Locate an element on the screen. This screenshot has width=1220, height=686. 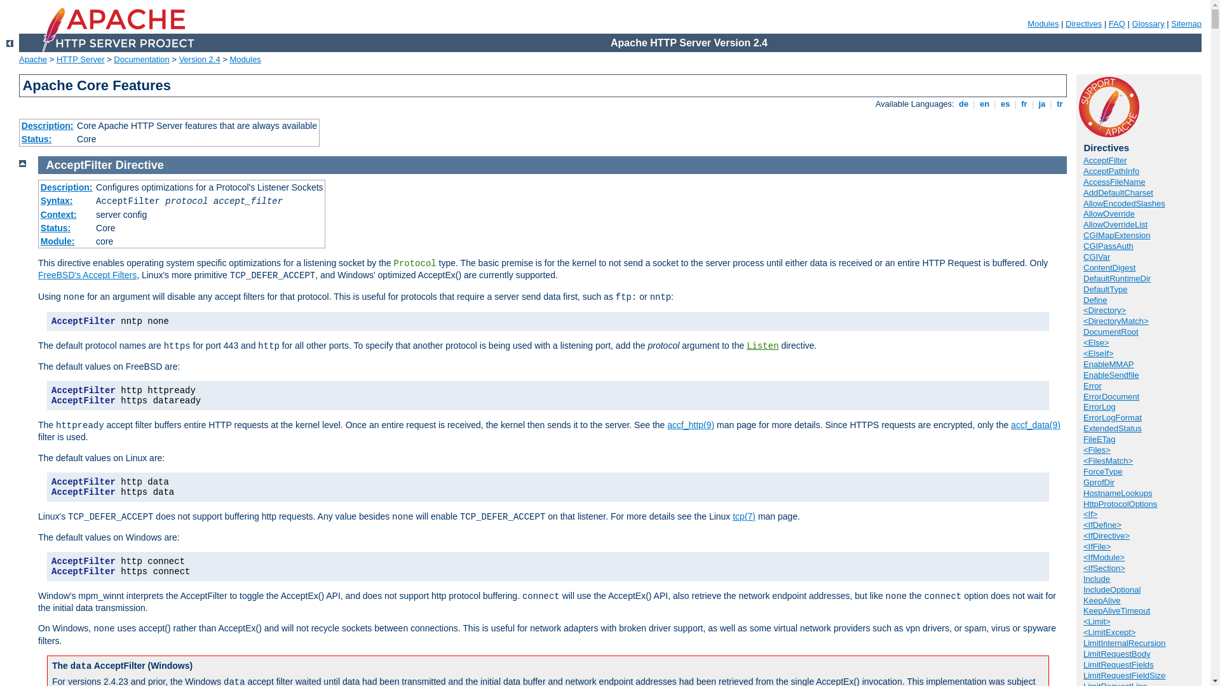
DefaultType is located at coordinates (1106, 290).